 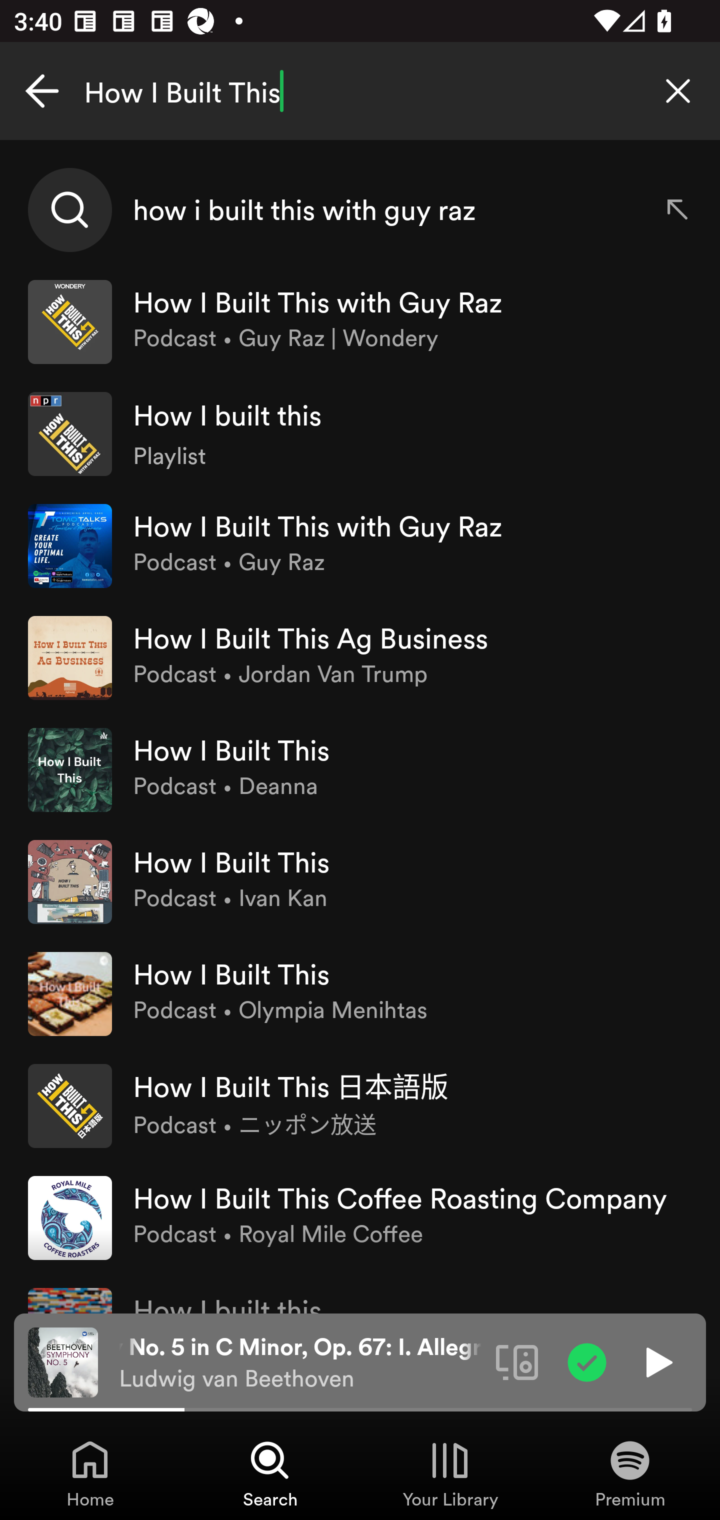 I want to click on how i built this with guy raz, so click(x=360, y=210).